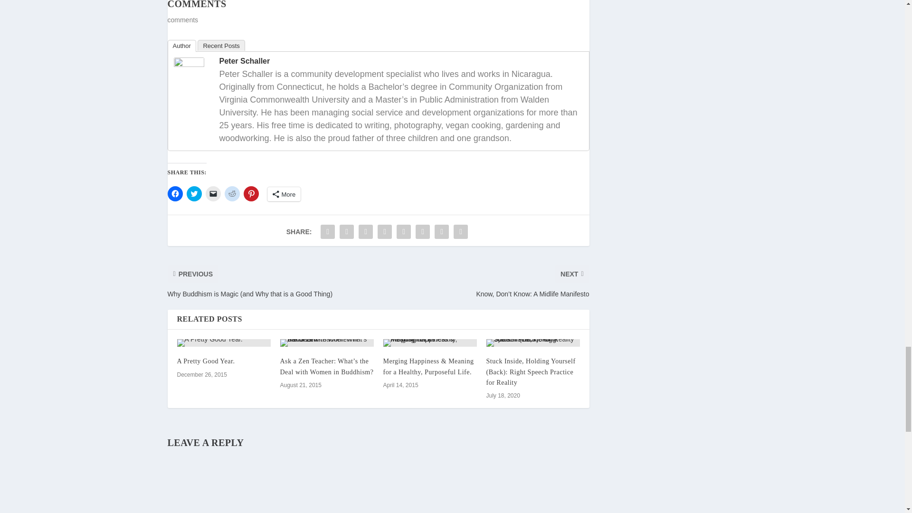 The height and width of the screenshot is (513, 912). I want to click on Share "The Challenge in the Fortune" via LinkedIn, so click(423, 231).